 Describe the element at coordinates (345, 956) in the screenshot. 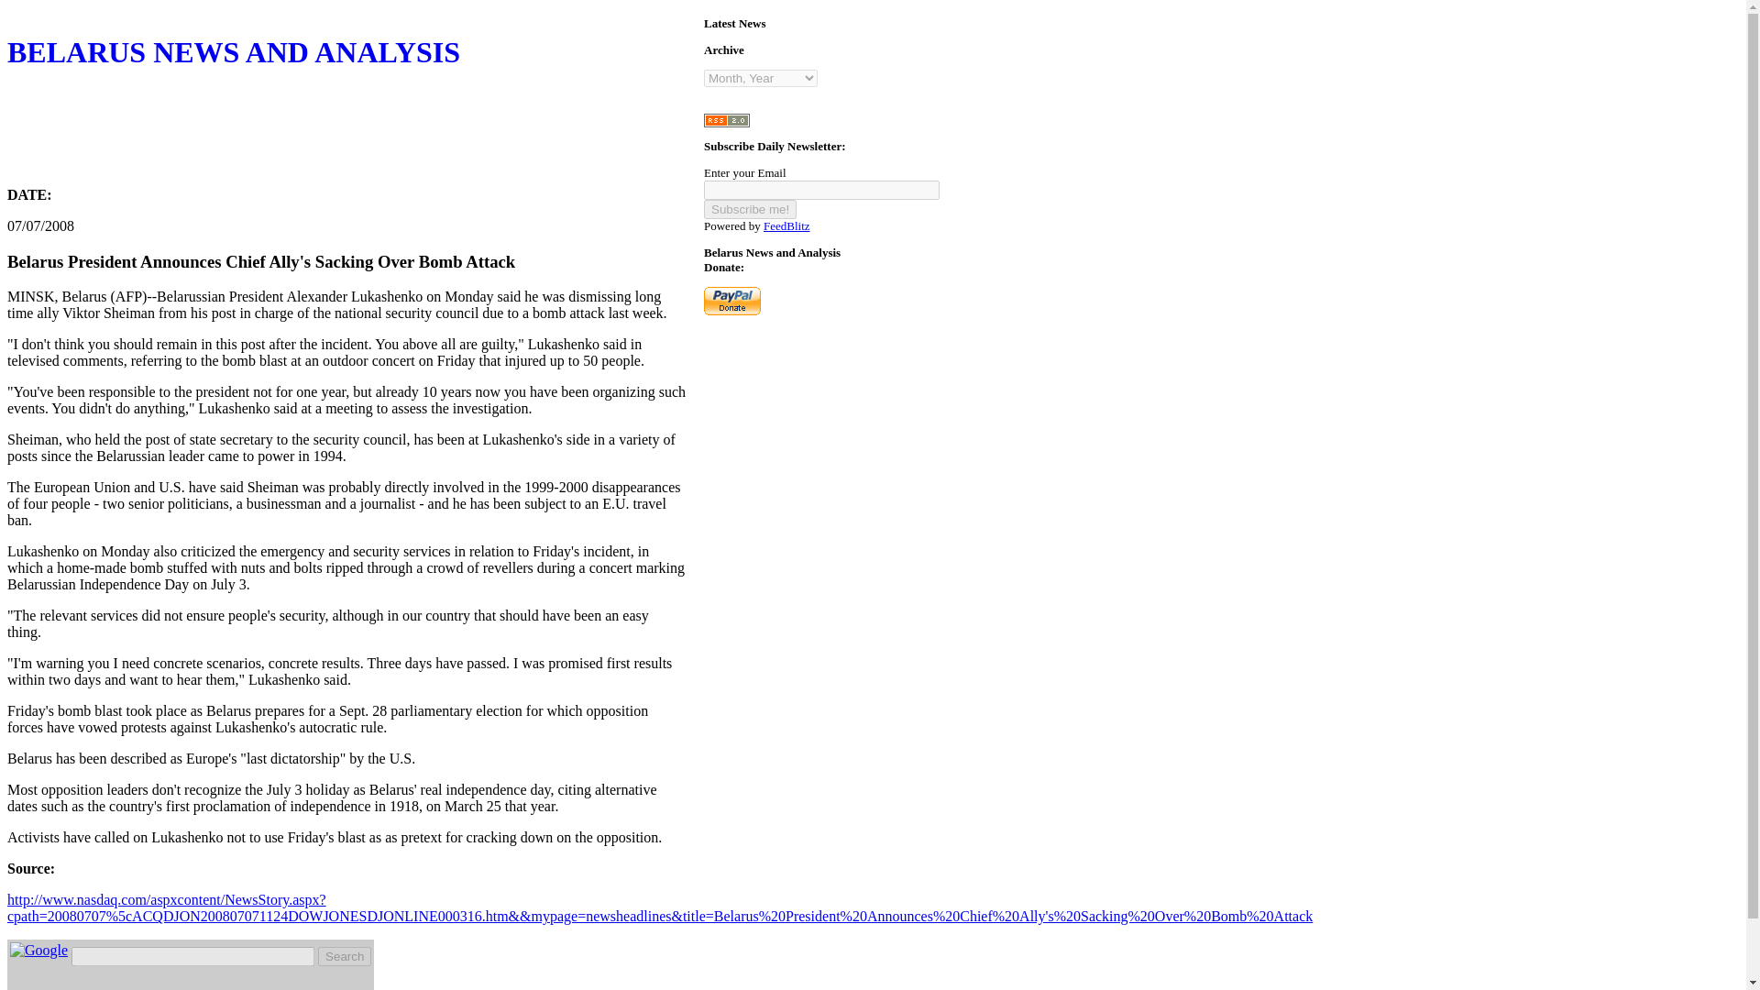

I see `Search` at that location.